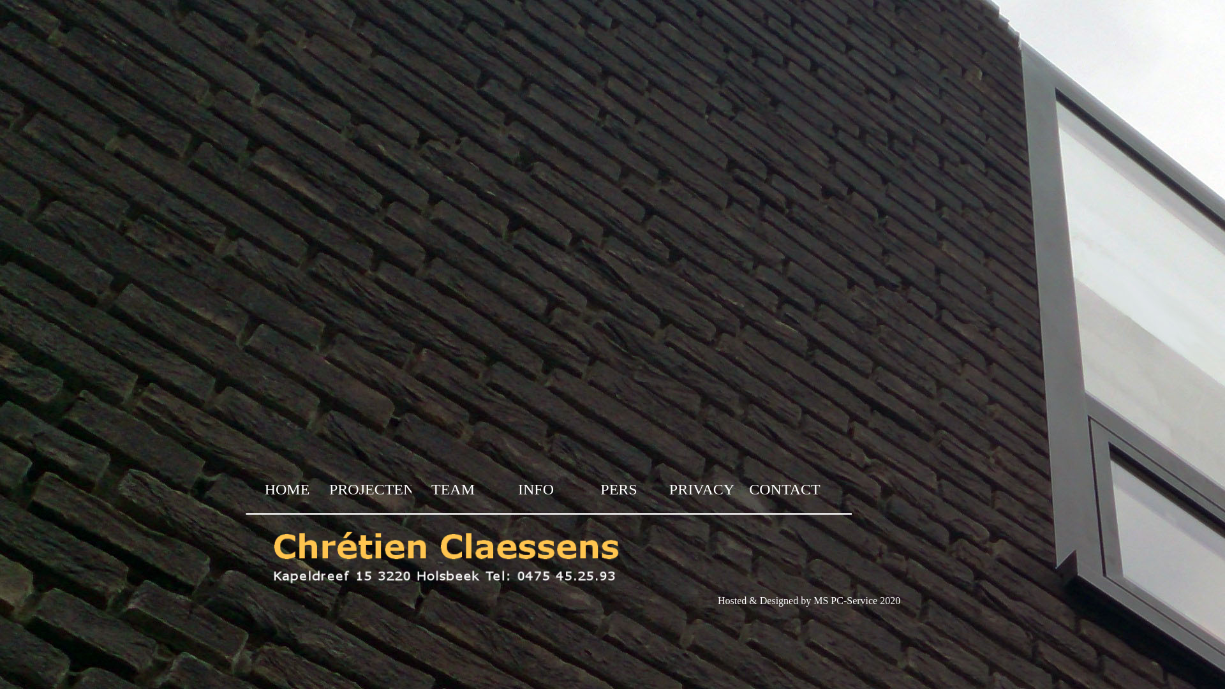 This screenshot has width=1225, height=689. Describe the element at coordinates (785, 489) in the screenshot. I see `CONTACT` at that location.